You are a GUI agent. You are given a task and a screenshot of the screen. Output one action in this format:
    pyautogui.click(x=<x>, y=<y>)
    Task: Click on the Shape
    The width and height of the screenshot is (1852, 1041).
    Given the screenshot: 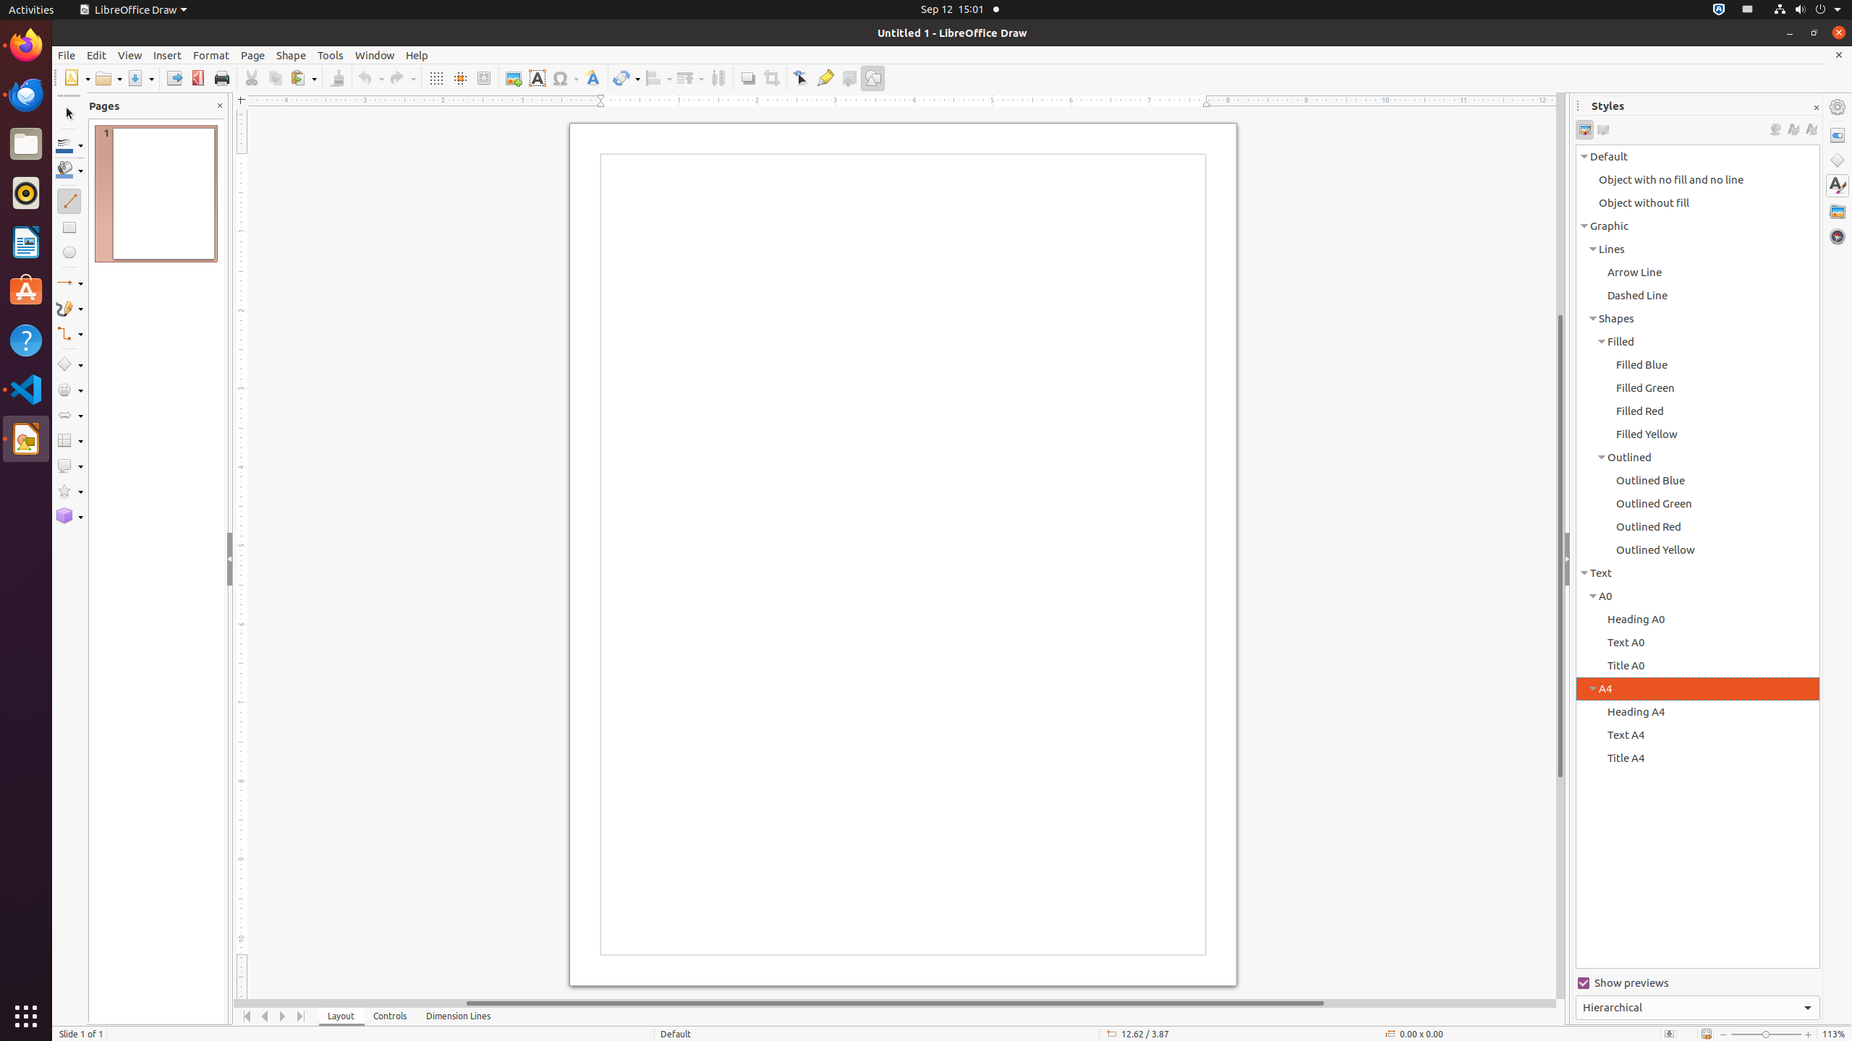 What is the action you would take?
    pyautogui.click(x=291, y=55)
    